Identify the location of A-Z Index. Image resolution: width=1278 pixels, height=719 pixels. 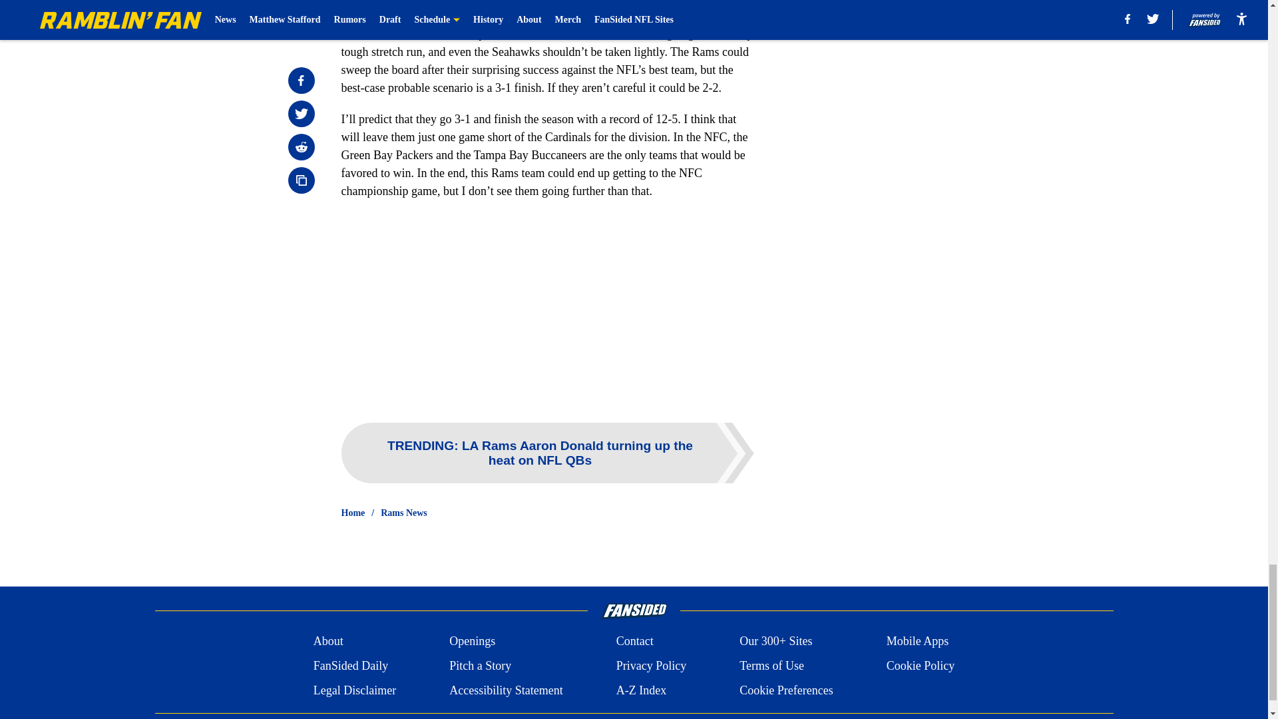
(640, 690).